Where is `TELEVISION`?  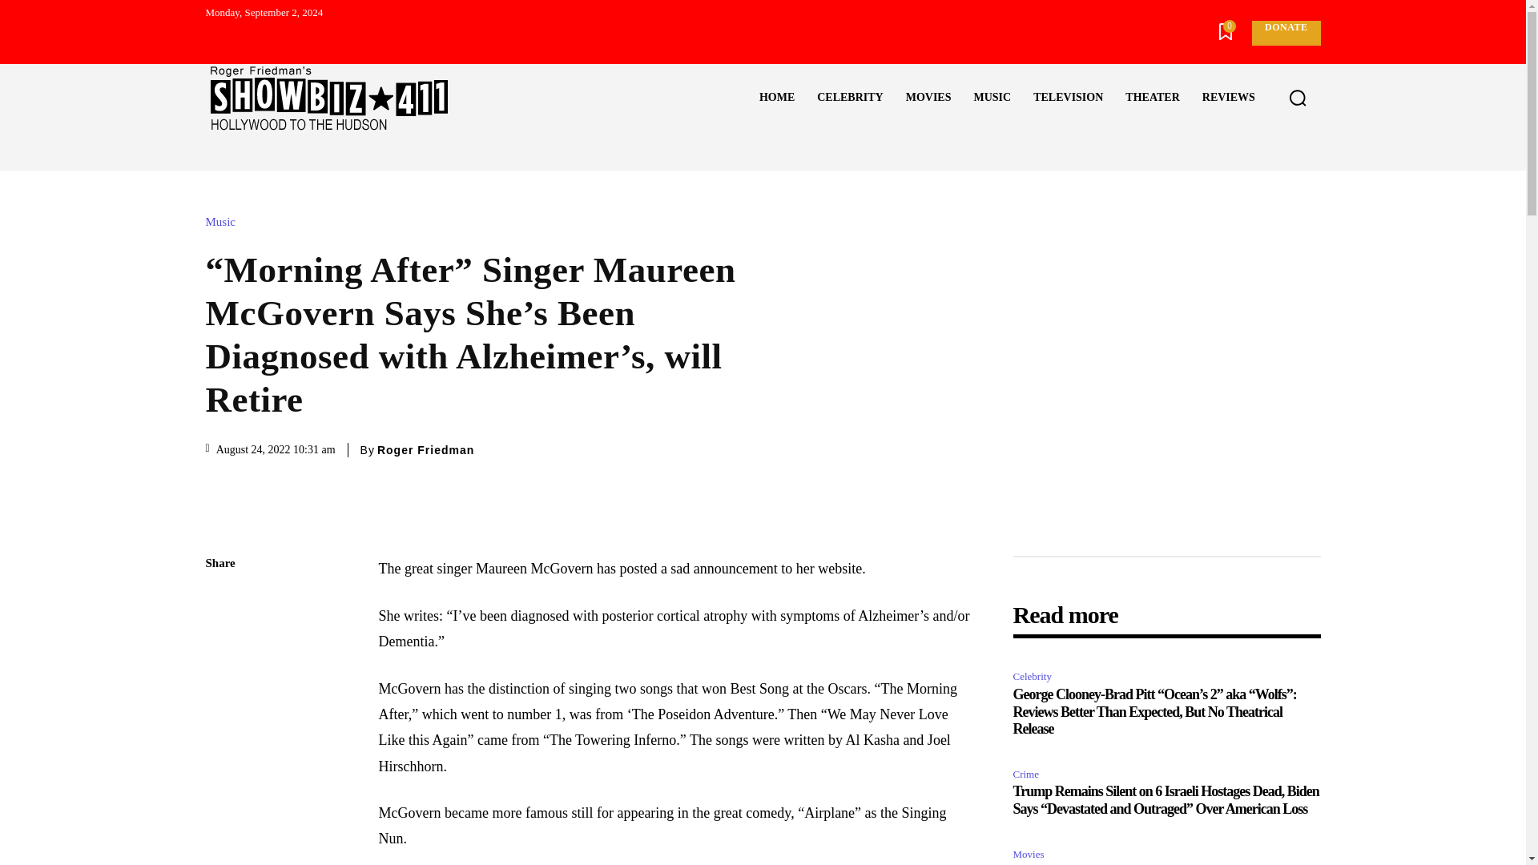
TELEVISION is located at coordinates (1068, 98).